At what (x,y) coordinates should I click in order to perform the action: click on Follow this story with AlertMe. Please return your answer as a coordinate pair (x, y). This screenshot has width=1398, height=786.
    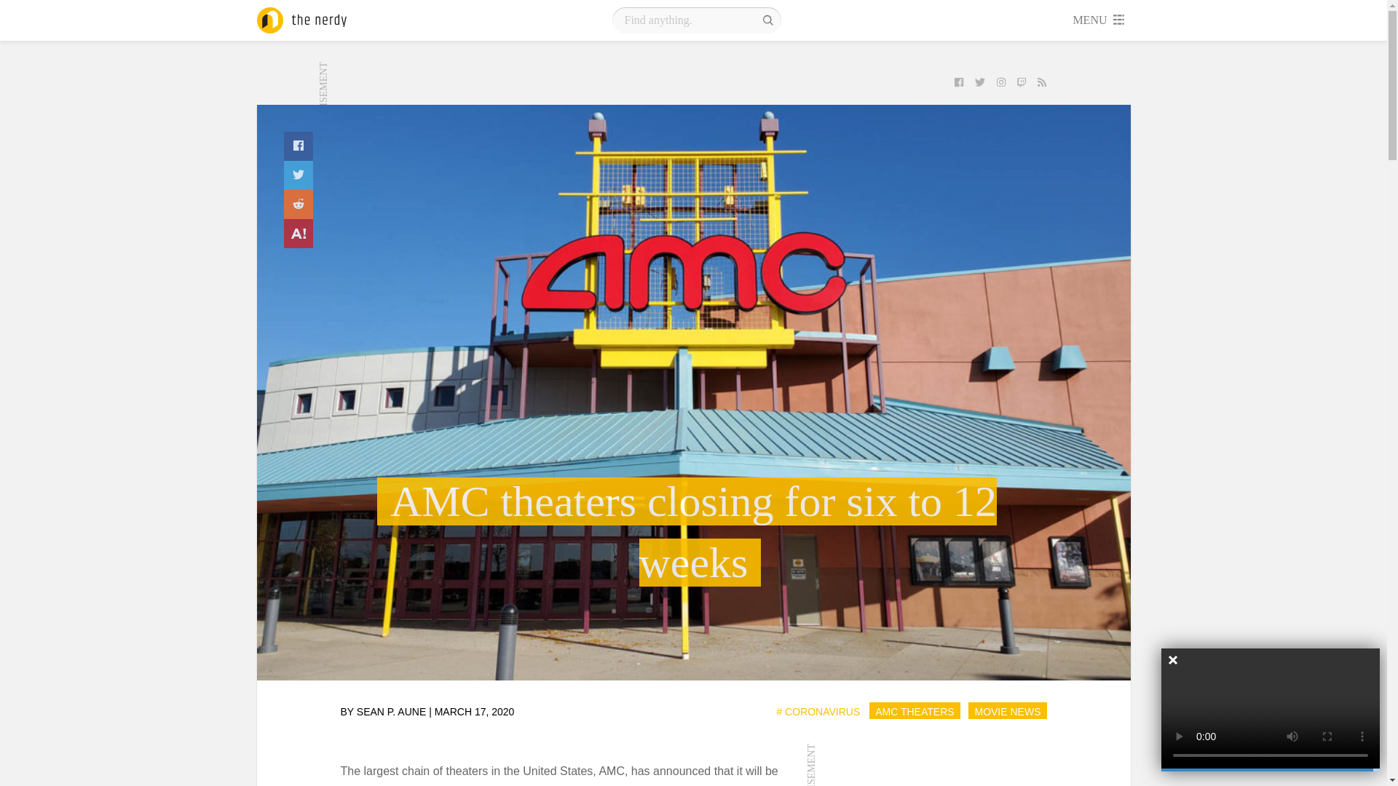
    Looking at the image, I should click on (299, 234).